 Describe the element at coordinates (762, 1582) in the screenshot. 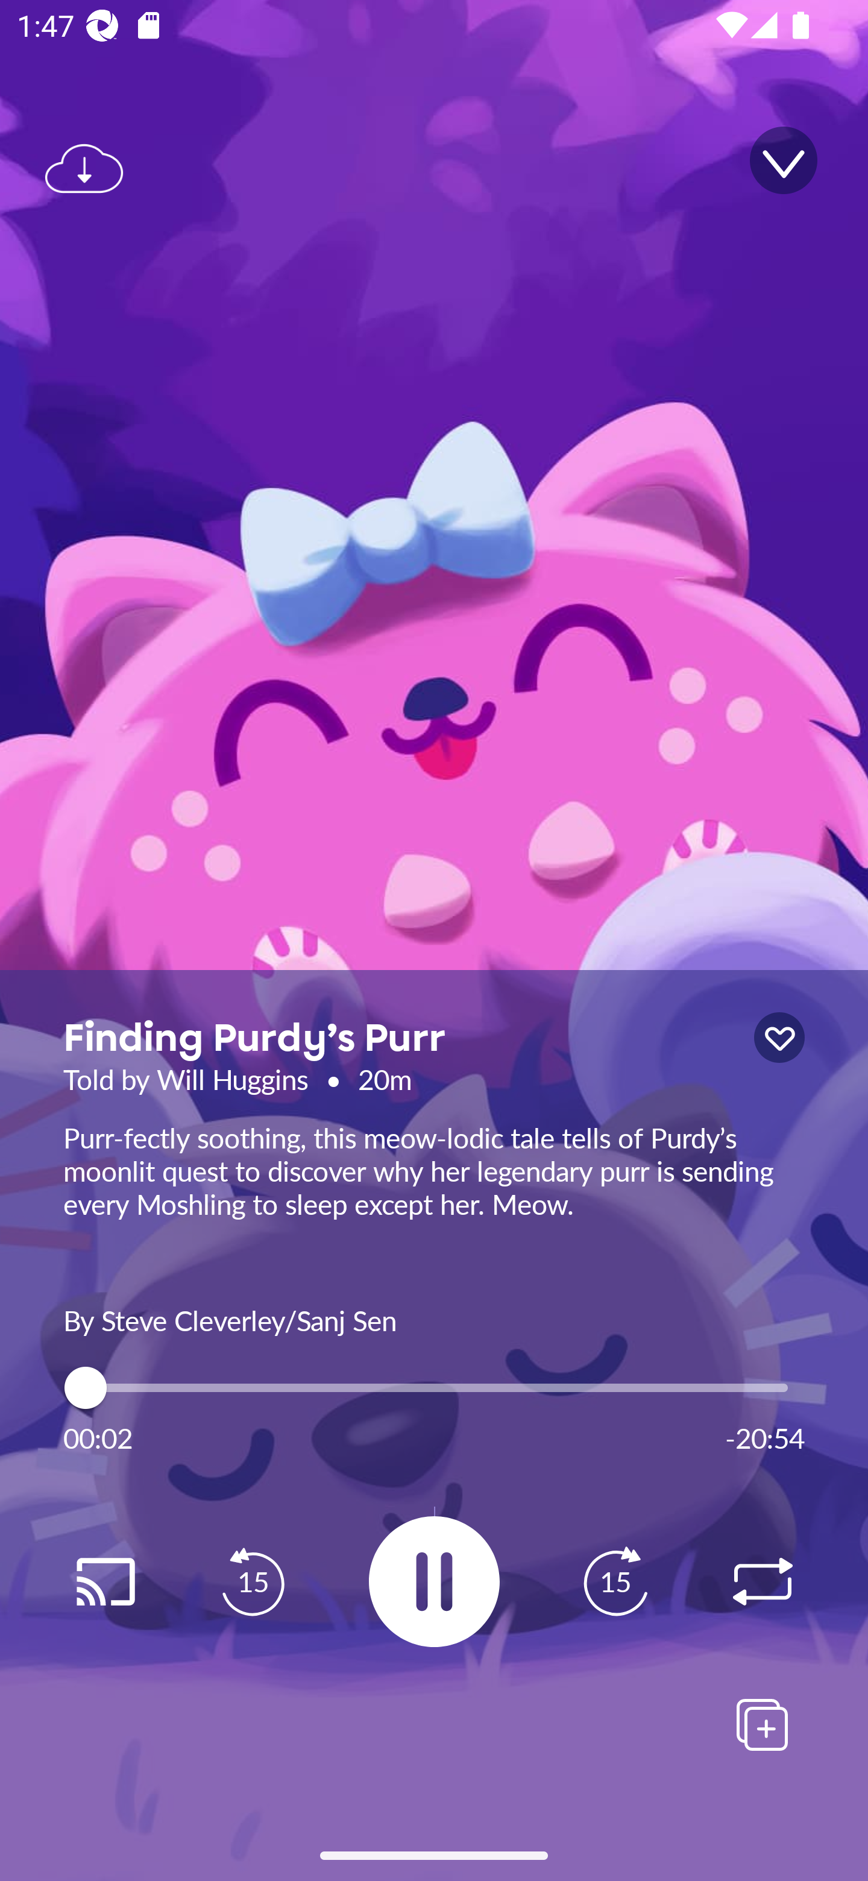

I see `Replay` at that location.